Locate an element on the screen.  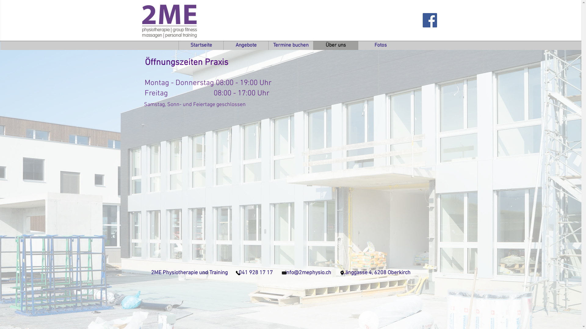
Termine buchen is located at coordinates (291, 46).